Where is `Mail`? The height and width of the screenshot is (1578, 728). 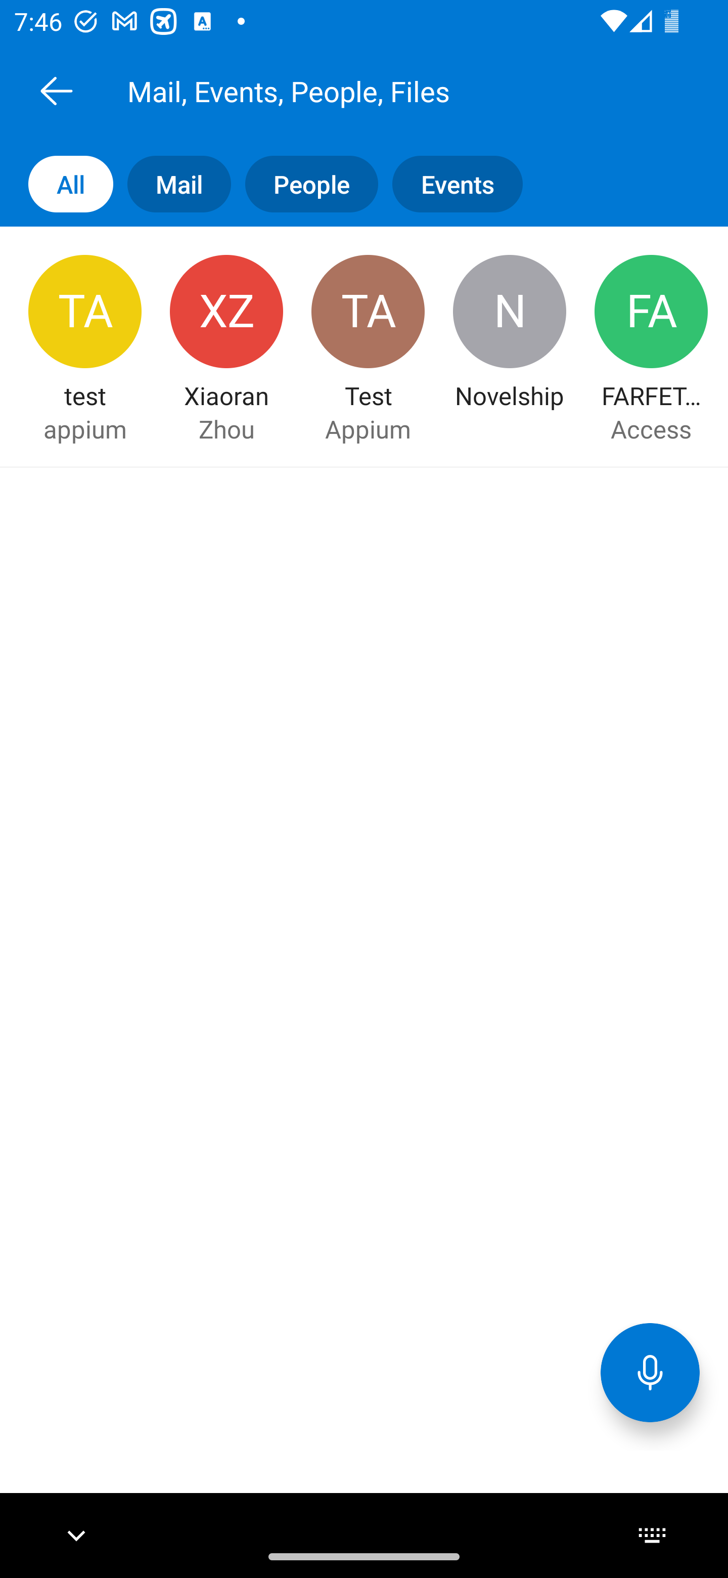 Mail is located at coordinates (172, 184).